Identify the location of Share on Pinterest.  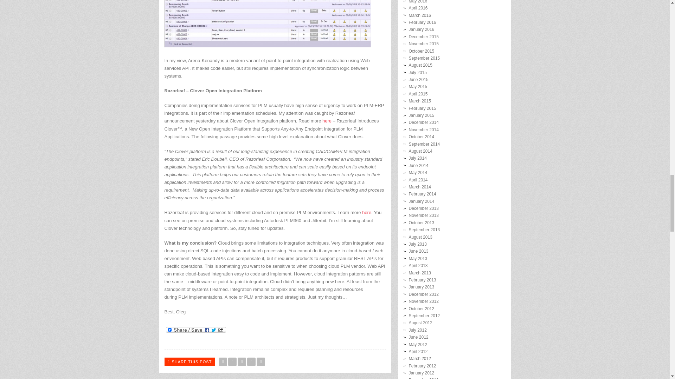
(251, 362).